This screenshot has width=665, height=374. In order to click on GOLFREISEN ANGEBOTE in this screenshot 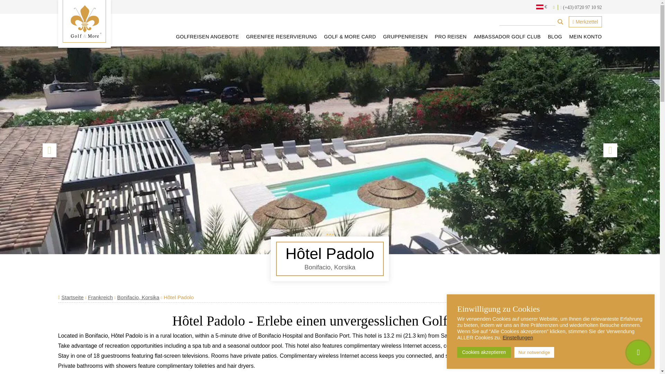, I will do `click(207, 37)`.